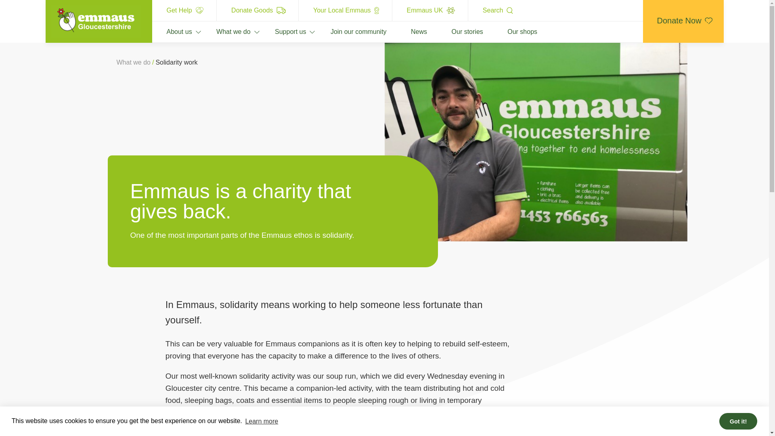 This screenshot has width=775, height=436. What do you see at coordinates (283, 31) in the screenshot?
I see `Support us` at bounding box center [283, 31].